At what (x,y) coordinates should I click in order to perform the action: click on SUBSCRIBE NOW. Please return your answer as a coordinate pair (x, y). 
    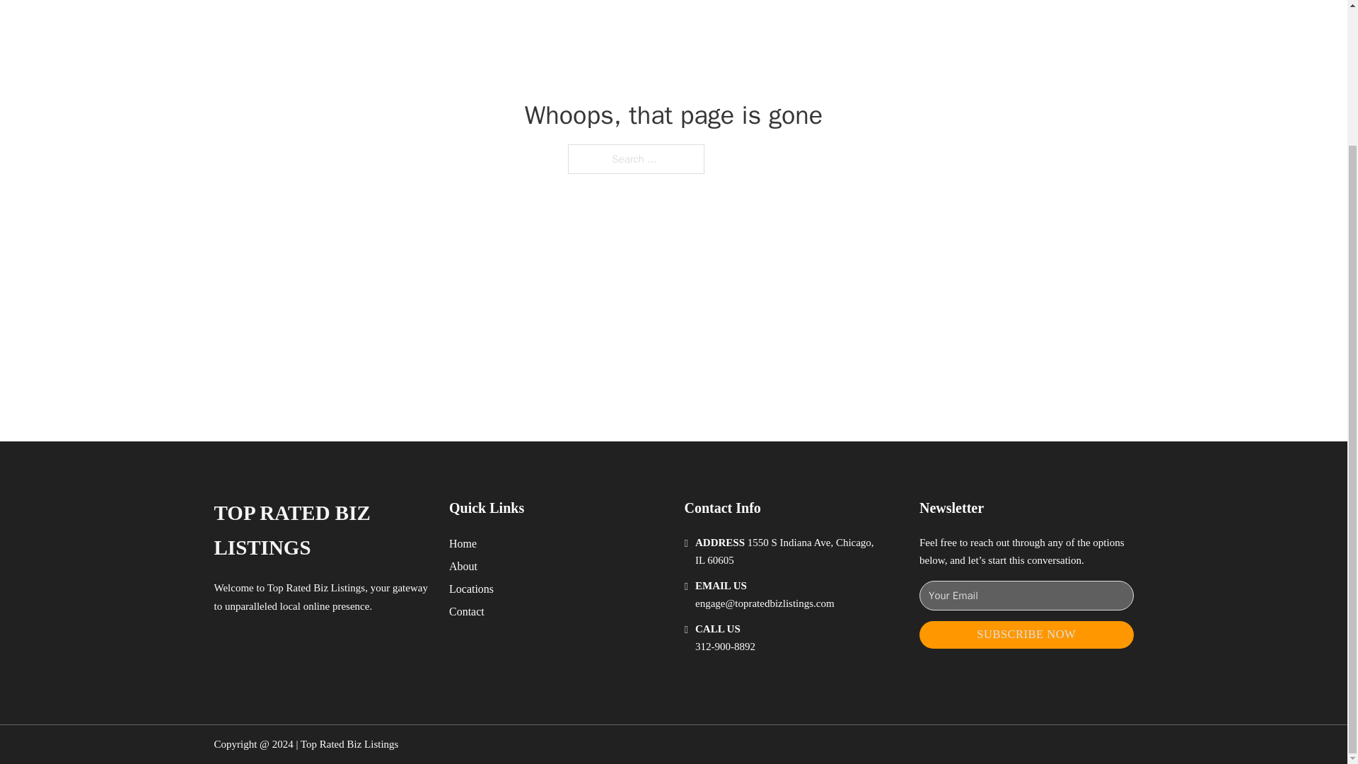
    Looking at the image, I should click on (1026, 635).